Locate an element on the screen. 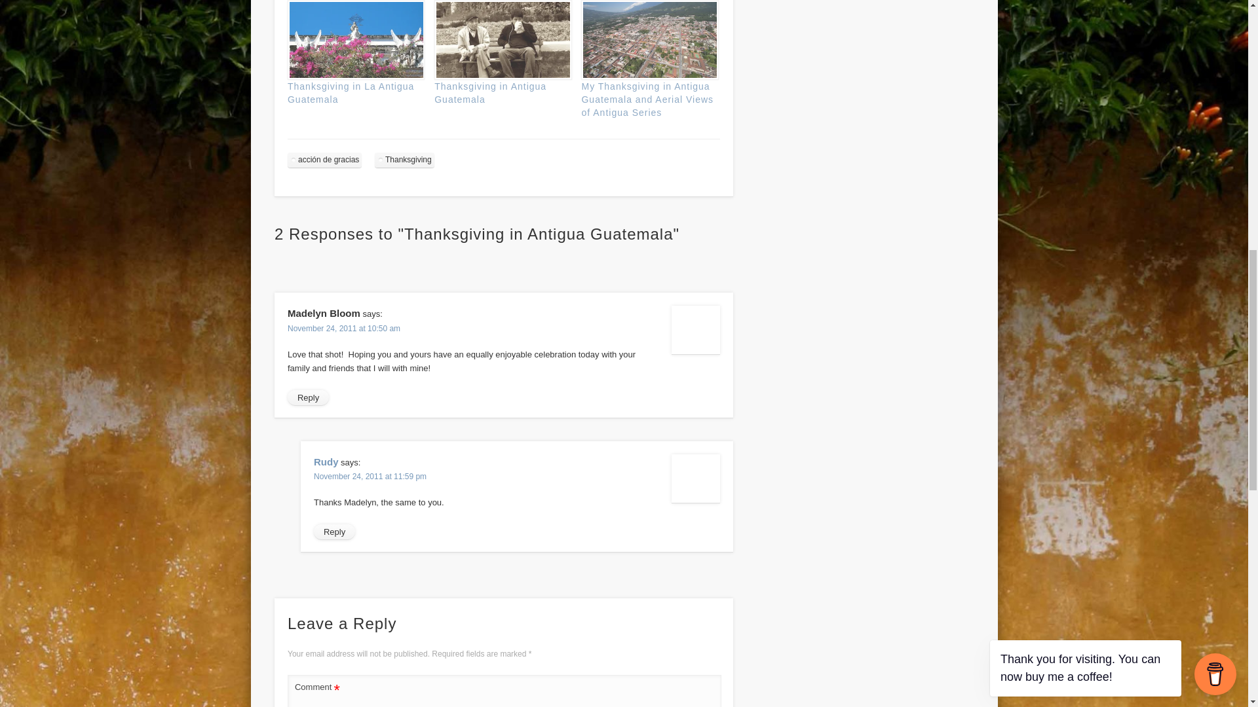 The image size is (1258, 707). Reply is located at coordinates (334, 532).